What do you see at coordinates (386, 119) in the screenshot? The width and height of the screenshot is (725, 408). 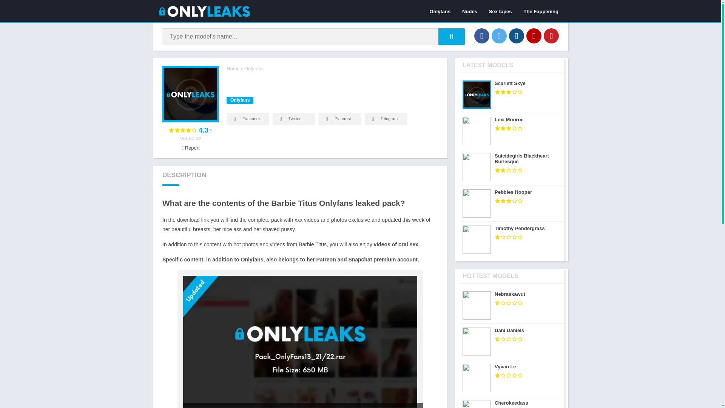 I see `Telegram` at bounding box center [386, 119].